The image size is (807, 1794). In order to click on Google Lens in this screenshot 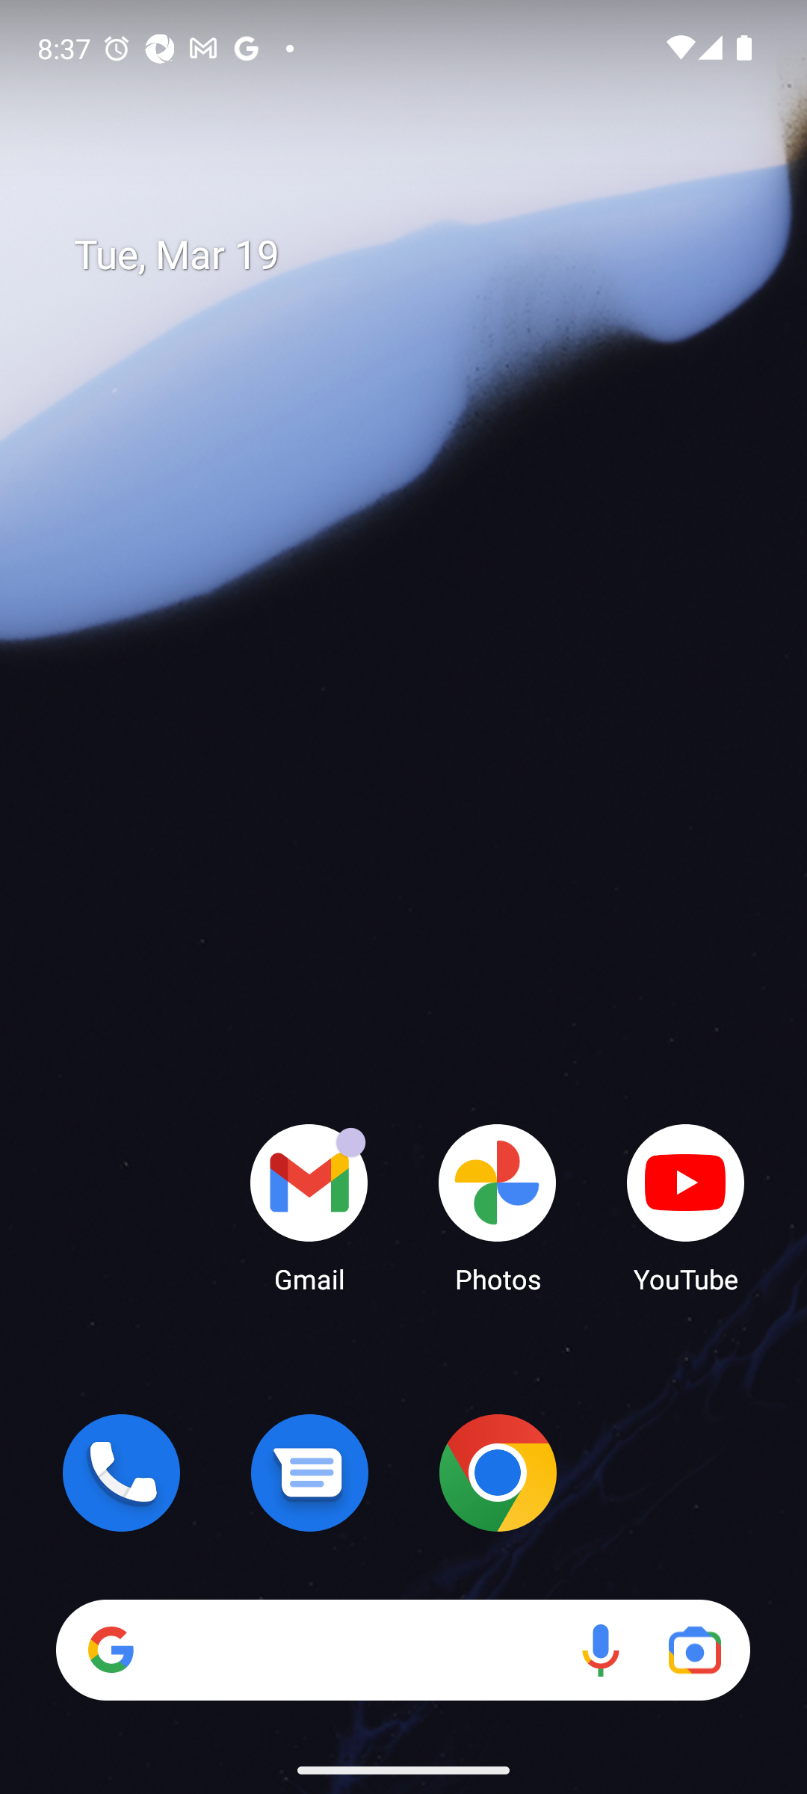, I will do `click(695, 1649)`.